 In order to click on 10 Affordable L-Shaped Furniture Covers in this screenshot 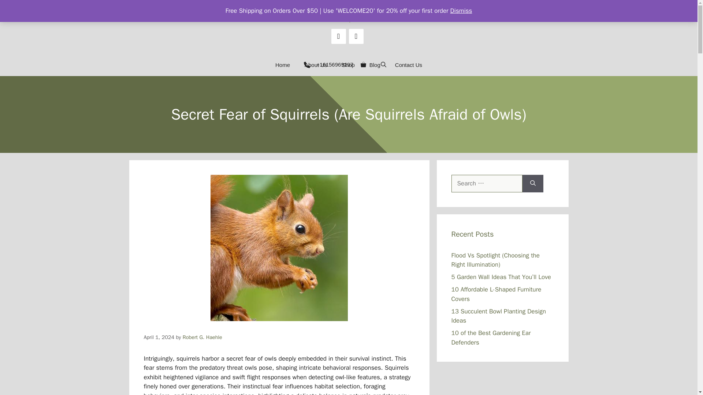, I will do `click(496, 294)`.